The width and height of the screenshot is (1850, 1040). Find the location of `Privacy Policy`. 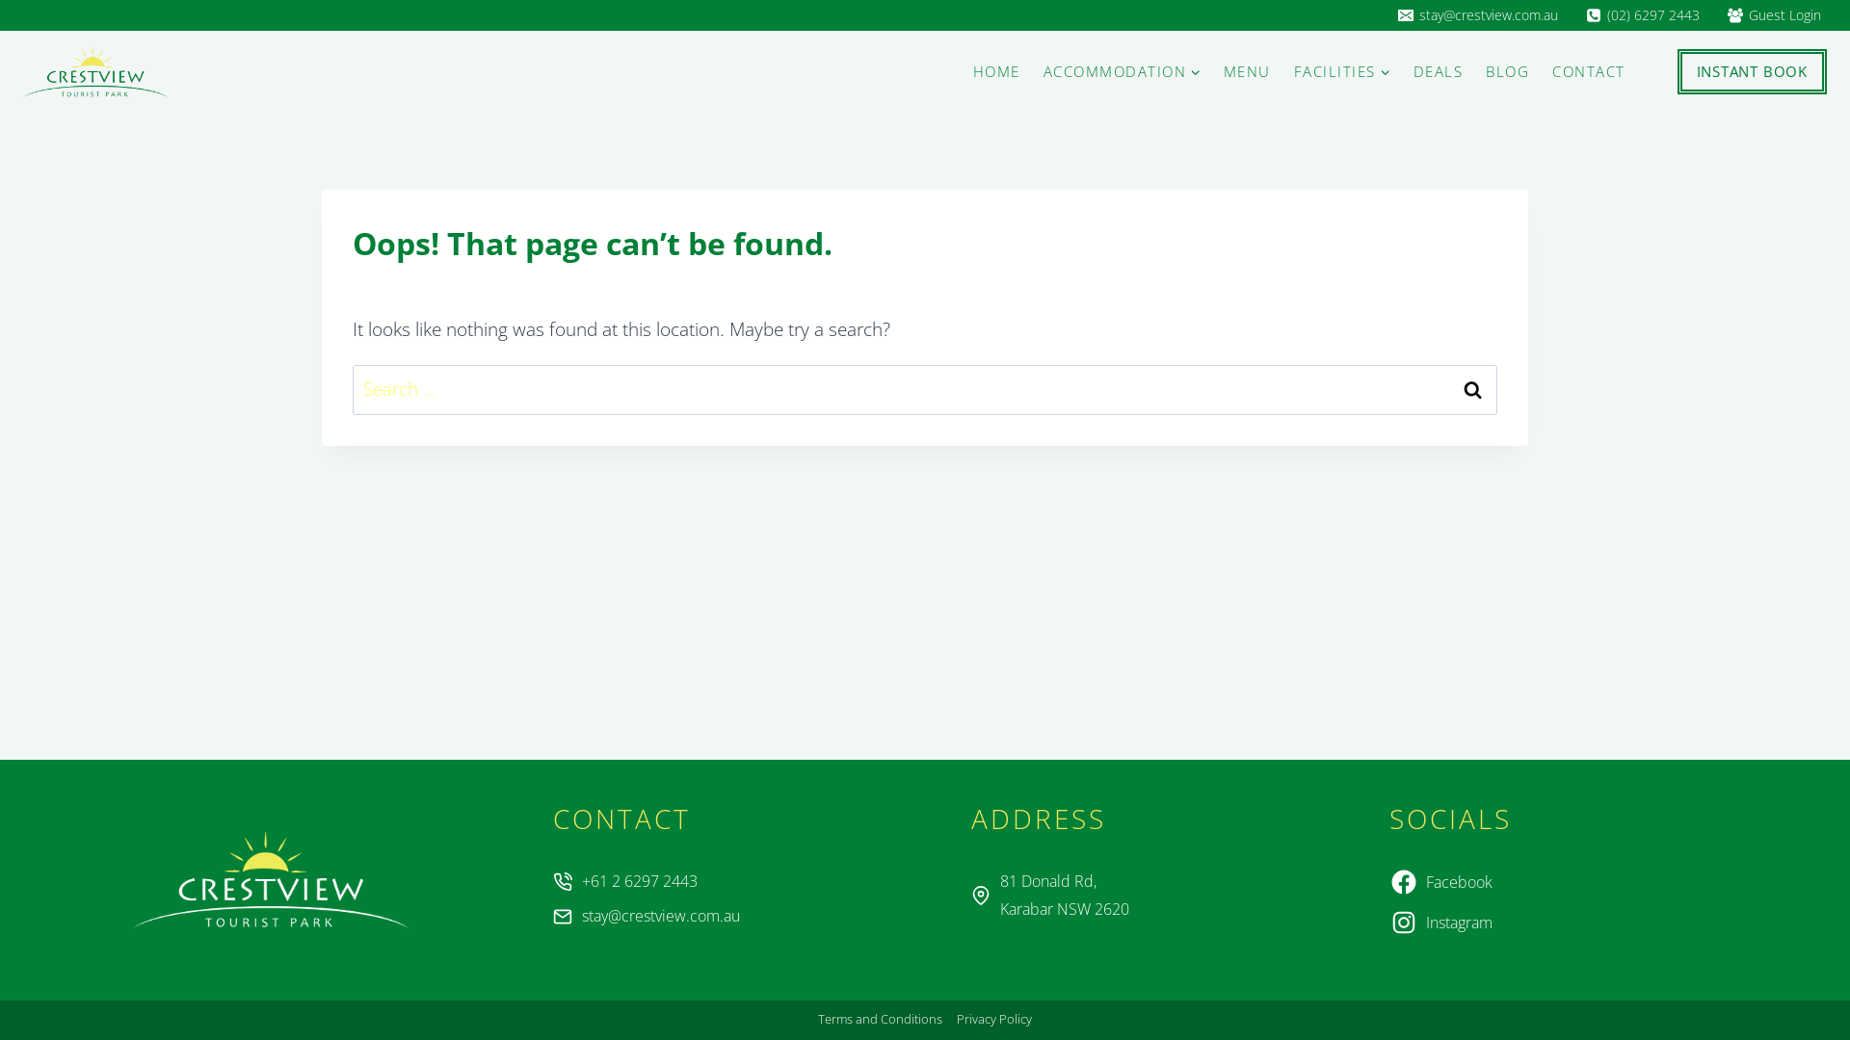

Privacy Policy is located at coordinates (995, 1021).